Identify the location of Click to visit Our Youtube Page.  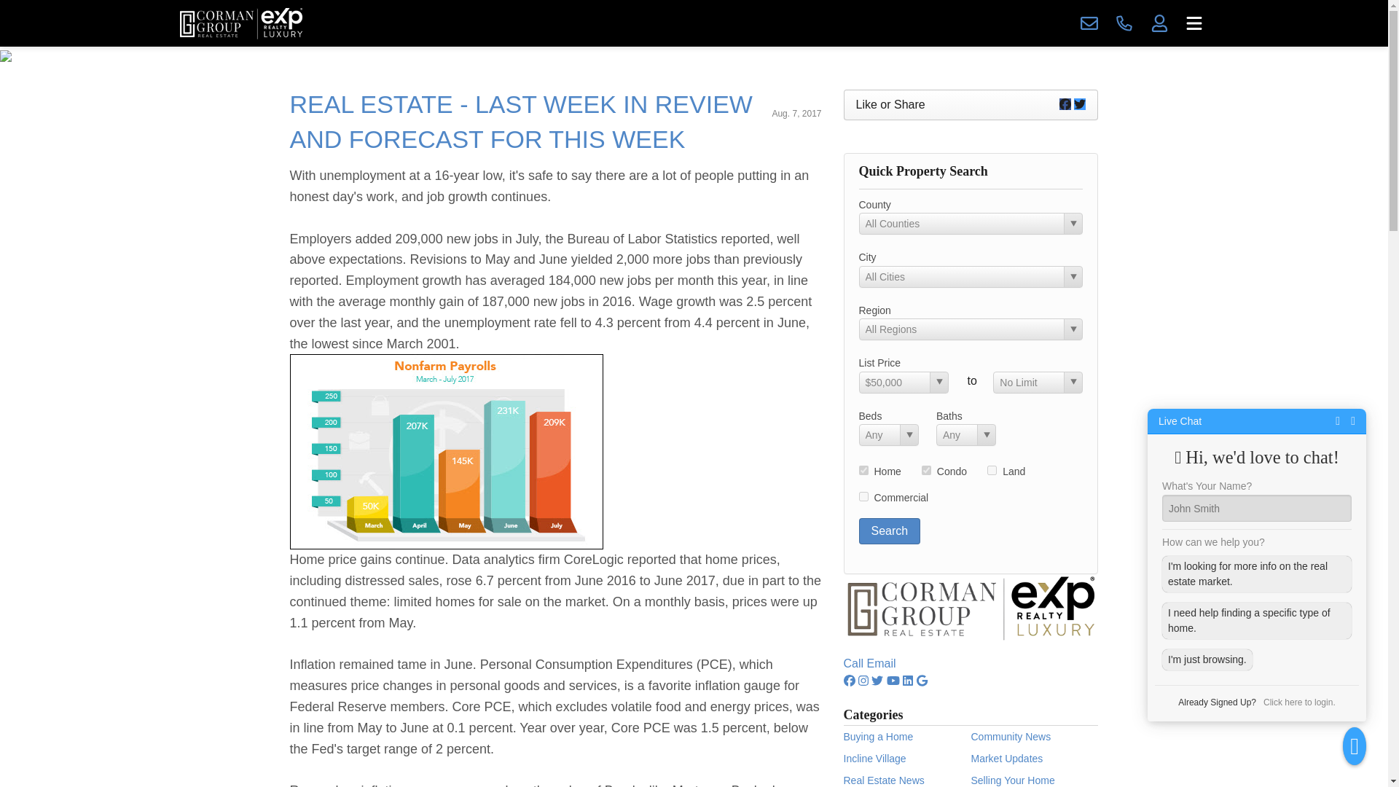
(893, 681).